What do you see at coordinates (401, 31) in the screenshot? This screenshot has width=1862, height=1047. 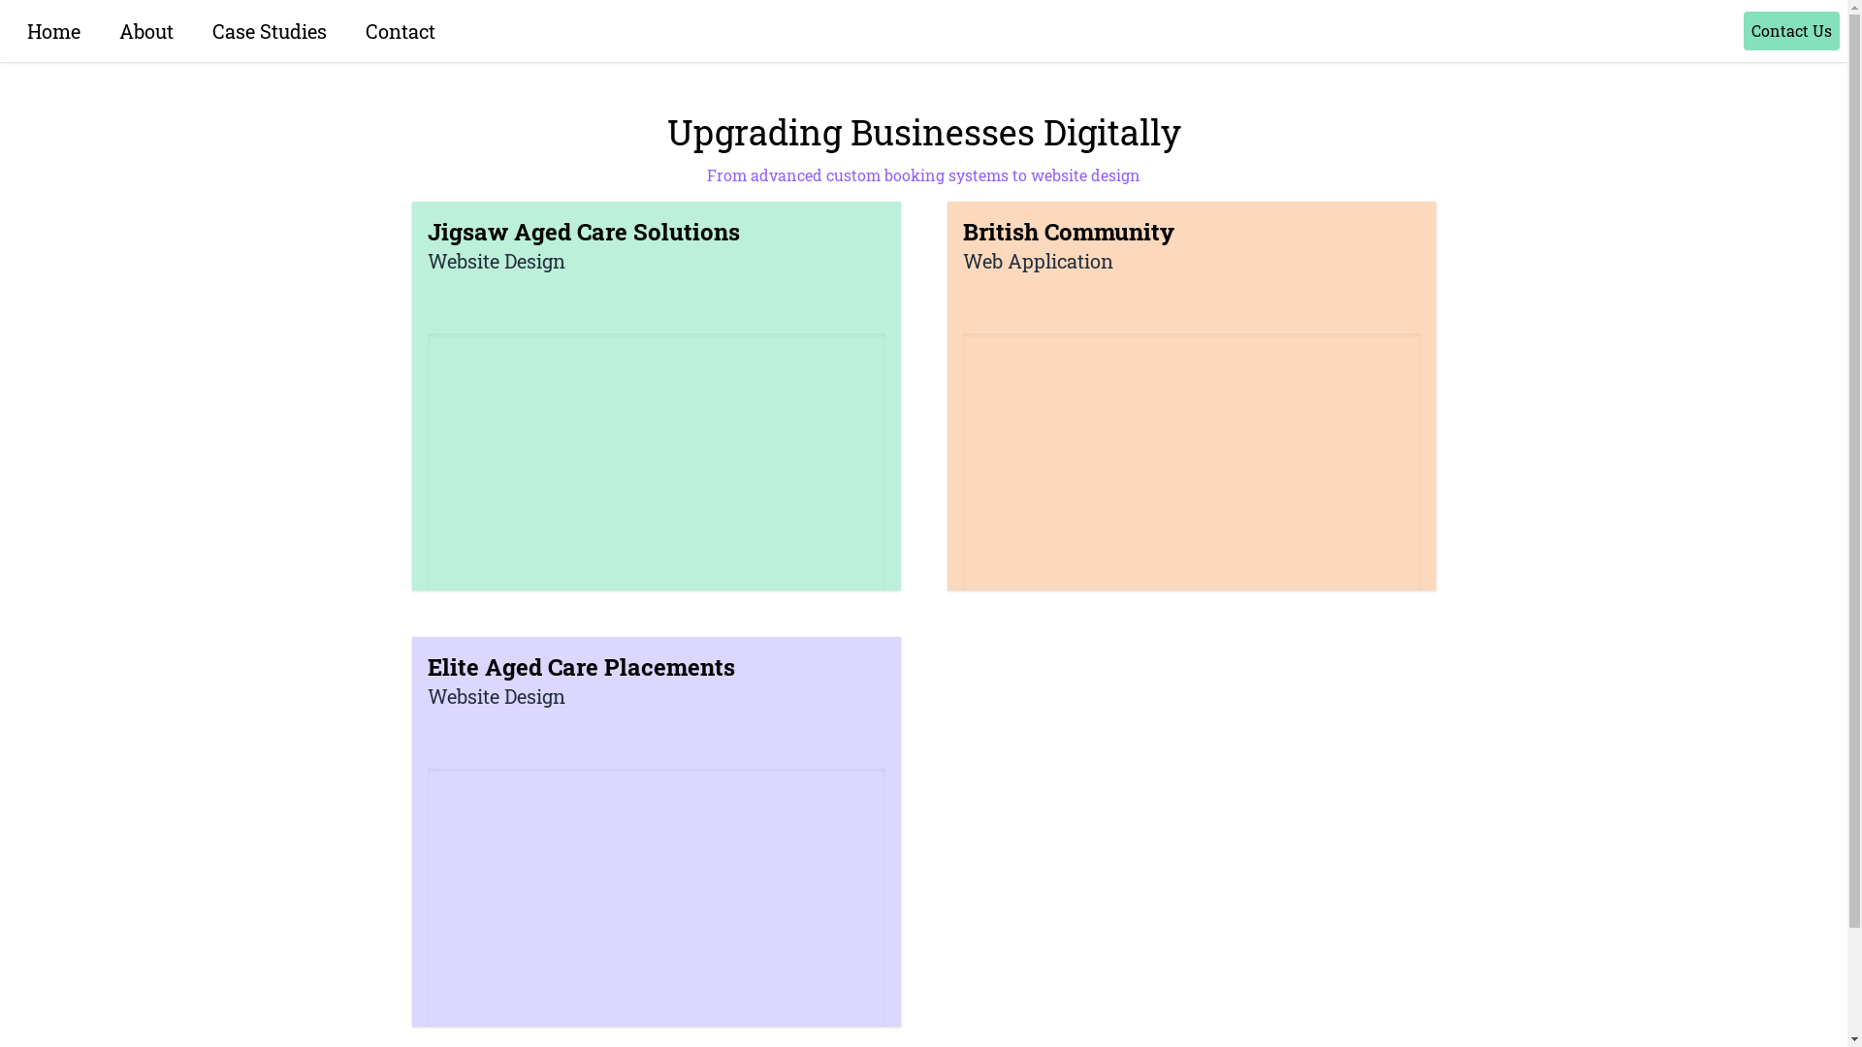 I see `Contact` at bounding box center [401, 31].